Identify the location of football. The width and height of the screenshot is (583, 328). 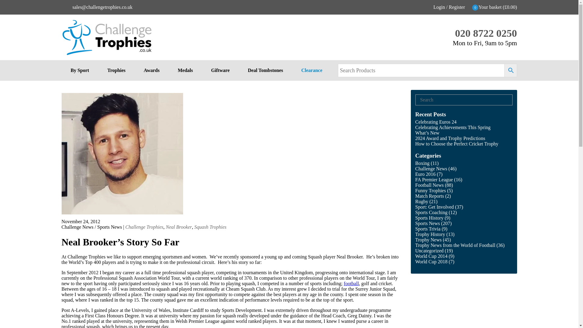
(351, 283).